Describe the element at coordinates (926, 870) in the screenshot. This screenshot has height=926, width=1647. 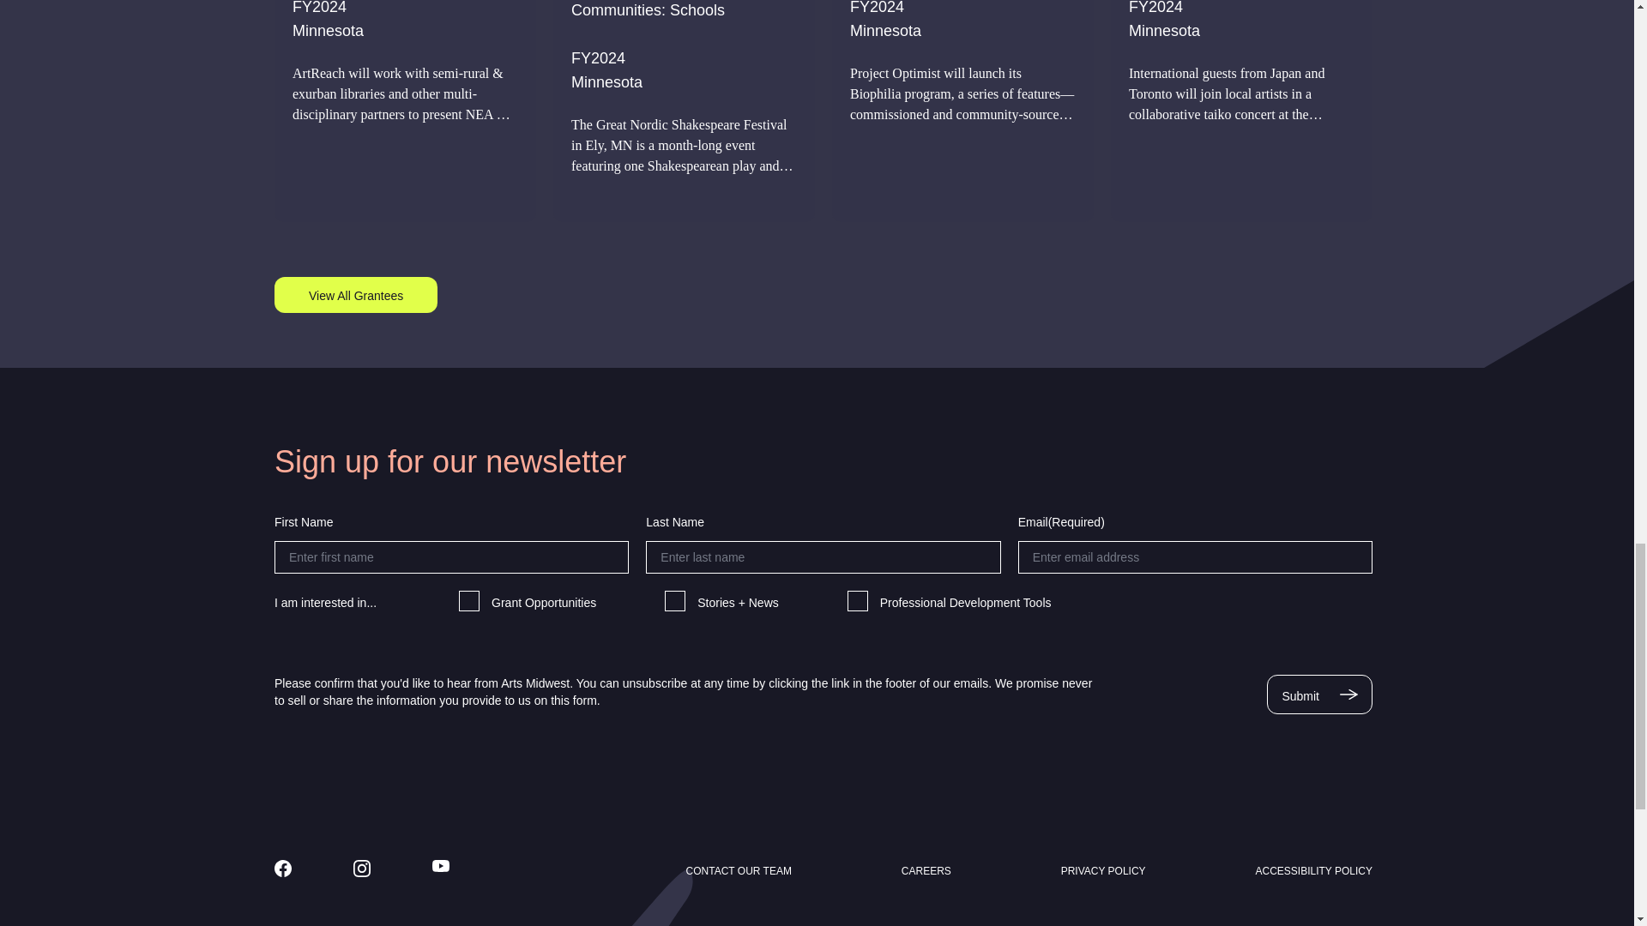
I see `Careers` at that location.